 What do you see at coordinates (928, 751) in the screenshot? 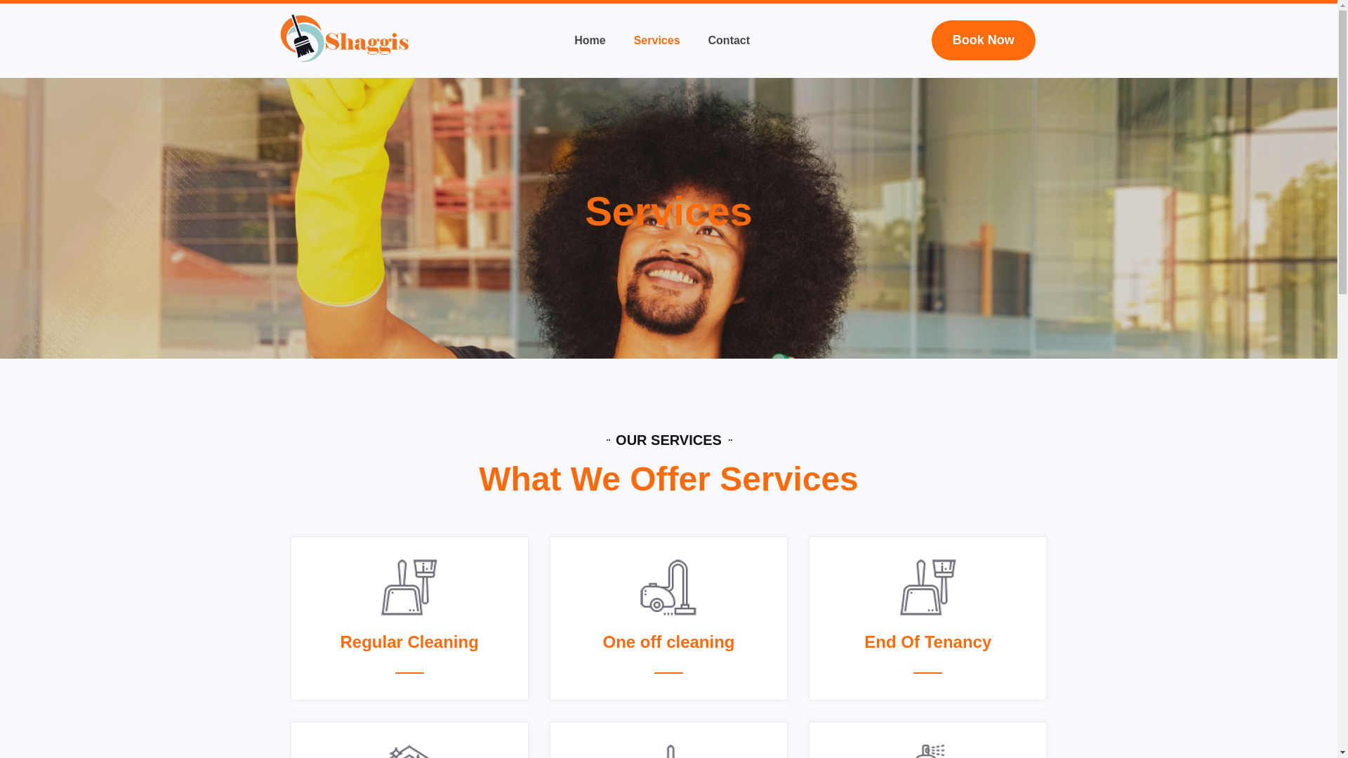
I see `spray-icon` at bounding box center [928, 751].